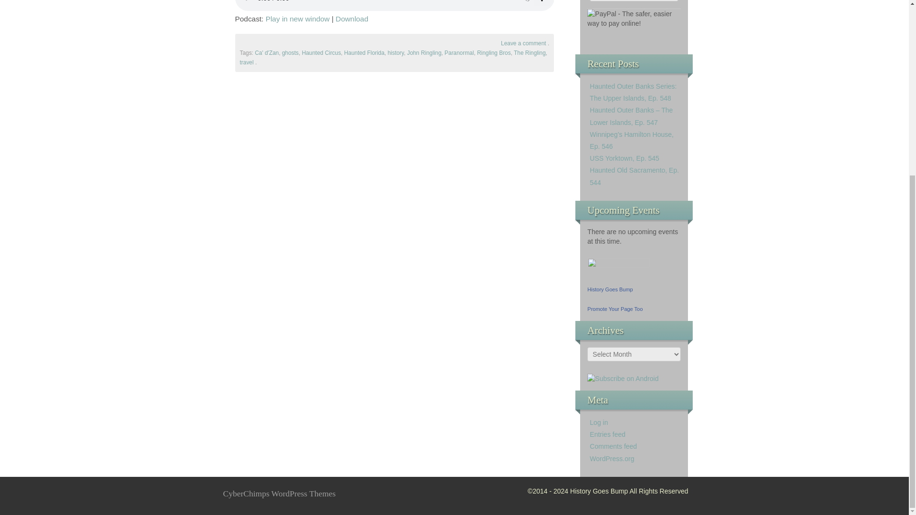  What do you see at coordinates (396, 52) in the screenshot?
I see `history` at bounding box center [396, 52].